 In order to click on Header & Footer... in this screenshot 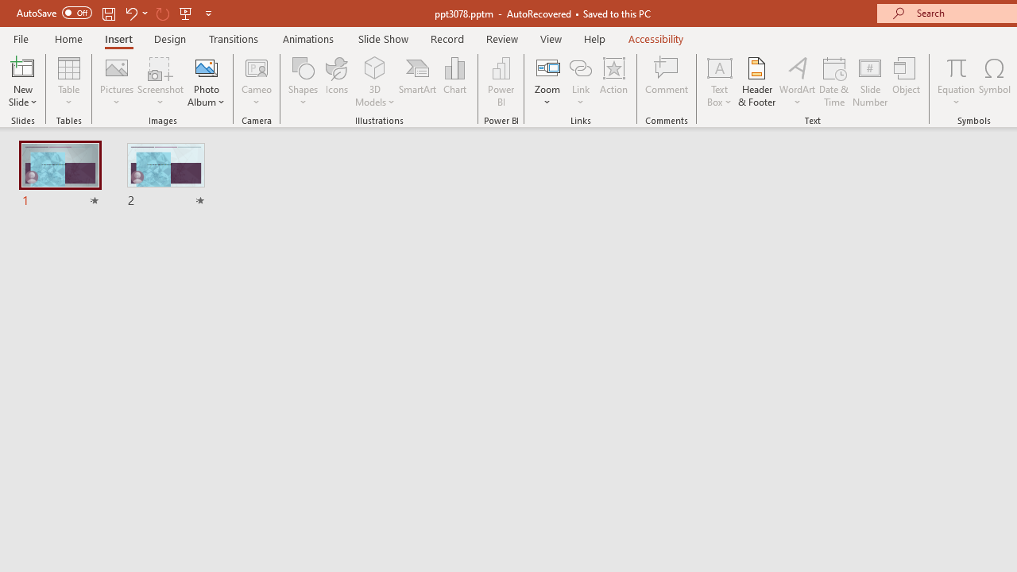, I will do `click(756, 81)`.